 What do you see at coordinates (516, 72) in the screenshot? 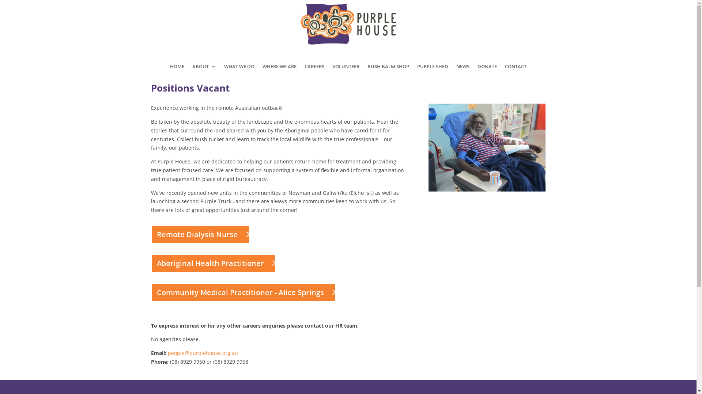
I see `CONTACT` at bounding box center [516, 72].